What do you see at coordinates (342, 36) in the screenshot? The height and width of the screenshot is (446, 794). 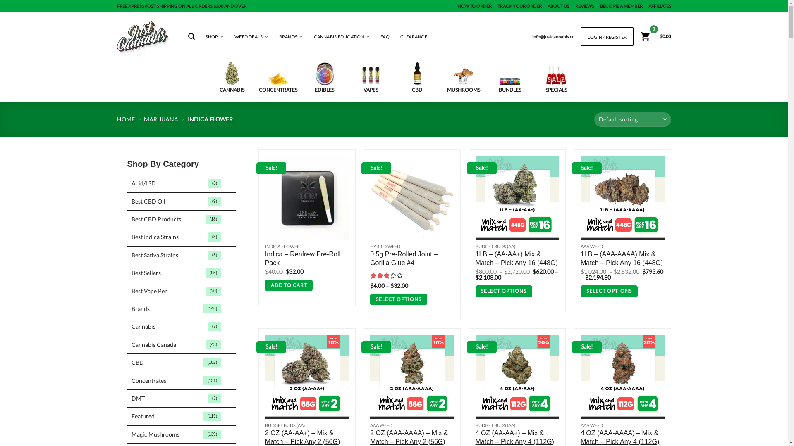 I see `CANNABIS EDUCATION` at bounding box center [342, 36].